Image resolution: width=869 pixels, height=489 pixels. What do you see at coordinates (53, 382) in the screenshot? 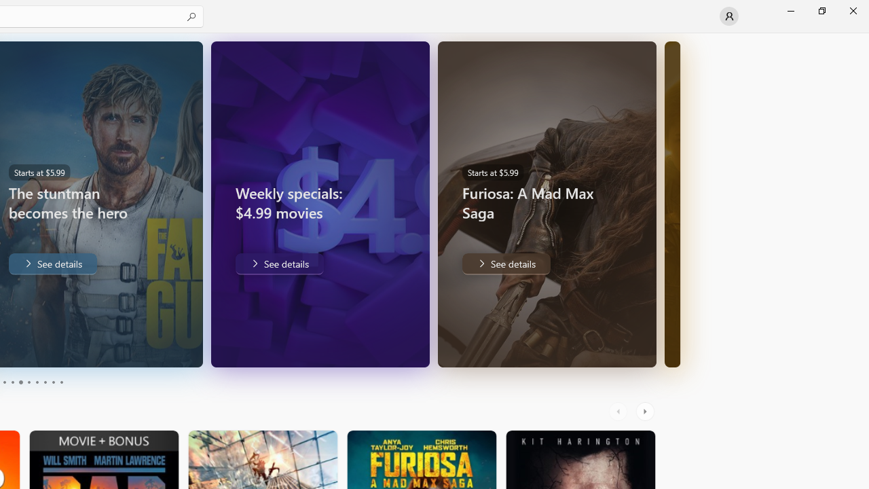
I see `Page 9` at bounding box center [53, 382].